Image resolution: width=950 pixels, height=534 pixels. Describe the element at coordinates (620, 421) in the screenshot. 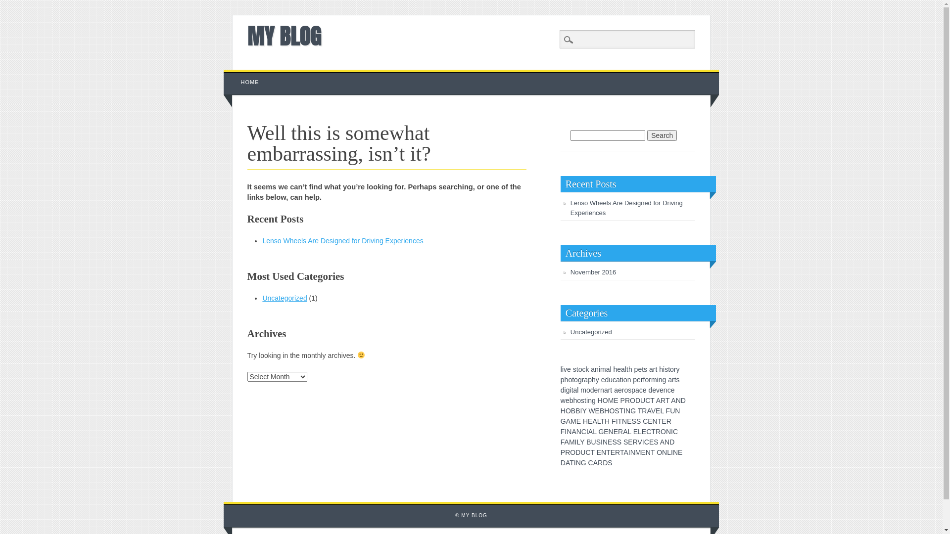

I see `T` at that location.